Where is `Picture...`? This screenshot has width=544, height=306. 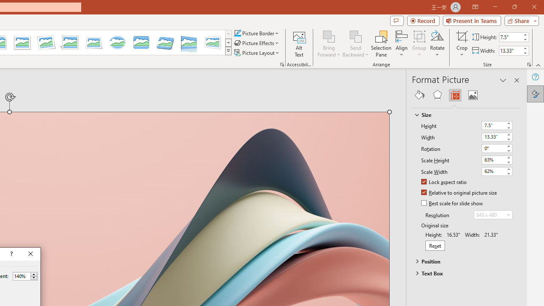 Picture... is located at coordinates (282, 65).